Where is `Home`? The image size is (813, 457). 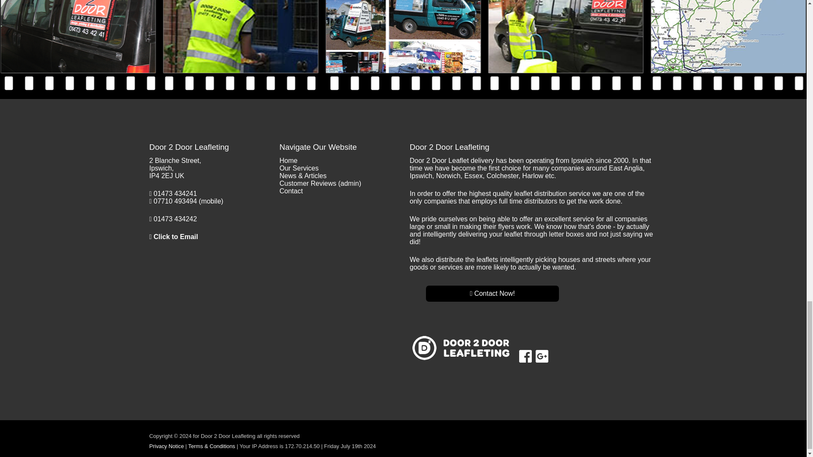
Home is located at coordinates (288, 160).